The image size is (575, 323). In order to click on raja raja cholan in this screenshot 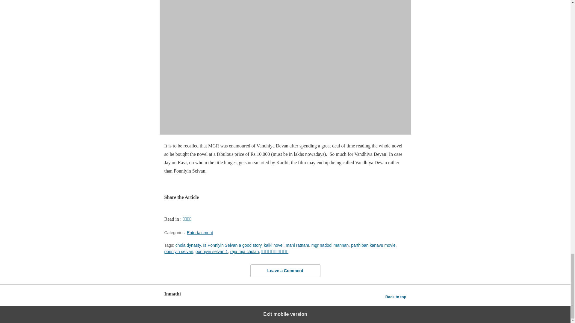, I will do `click(245, 251)`.